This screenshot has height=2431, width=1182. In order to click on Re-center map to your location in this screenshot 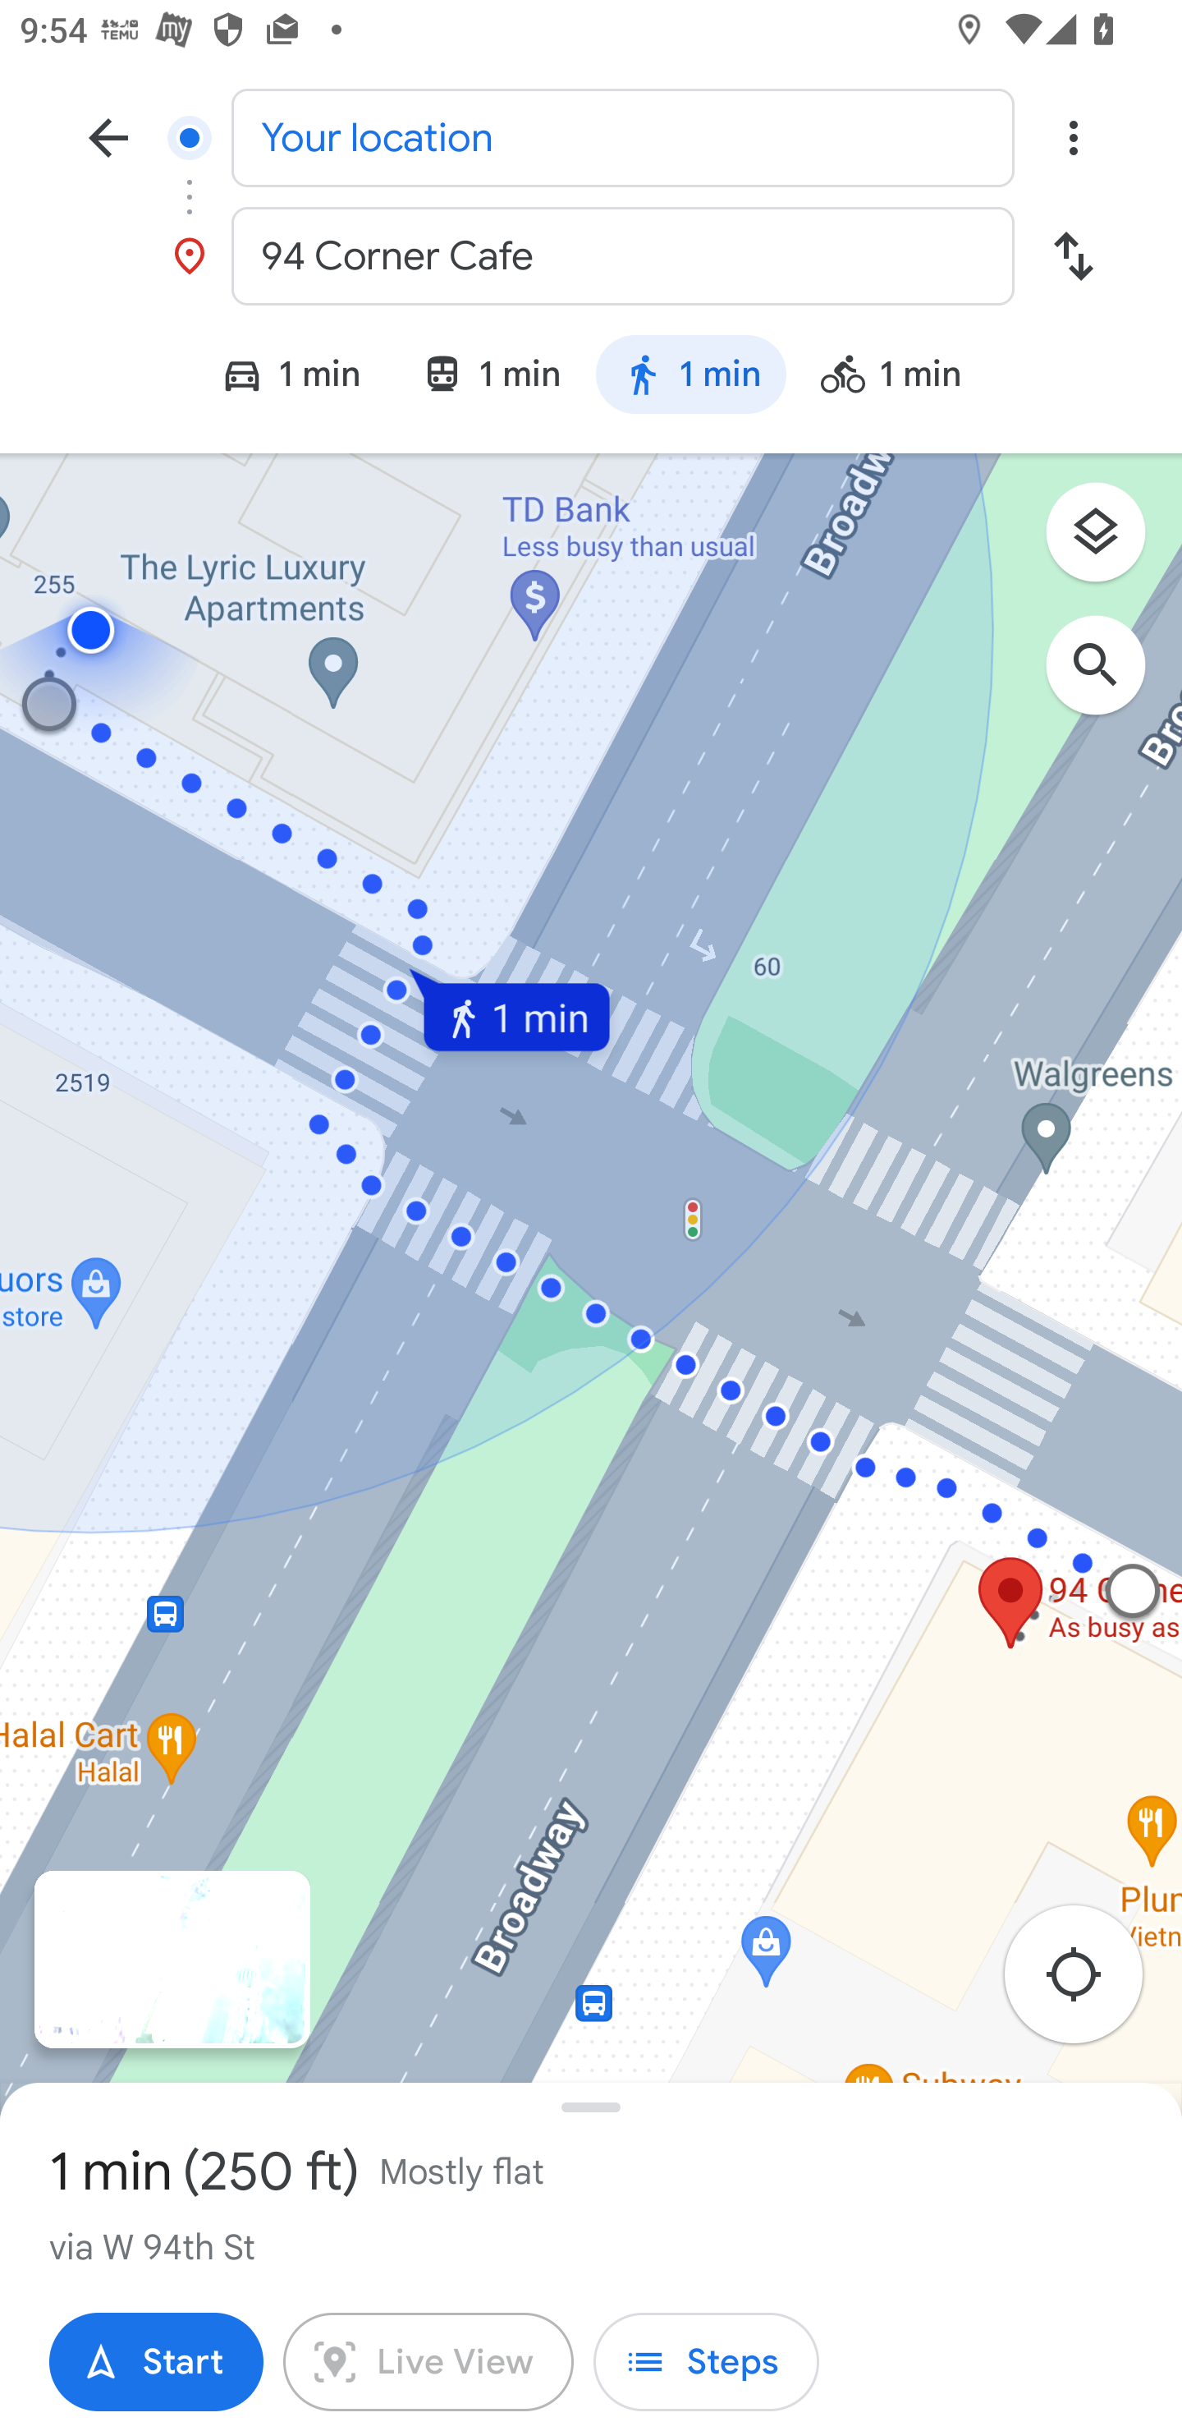, I will do `click(1088, 1983)`.